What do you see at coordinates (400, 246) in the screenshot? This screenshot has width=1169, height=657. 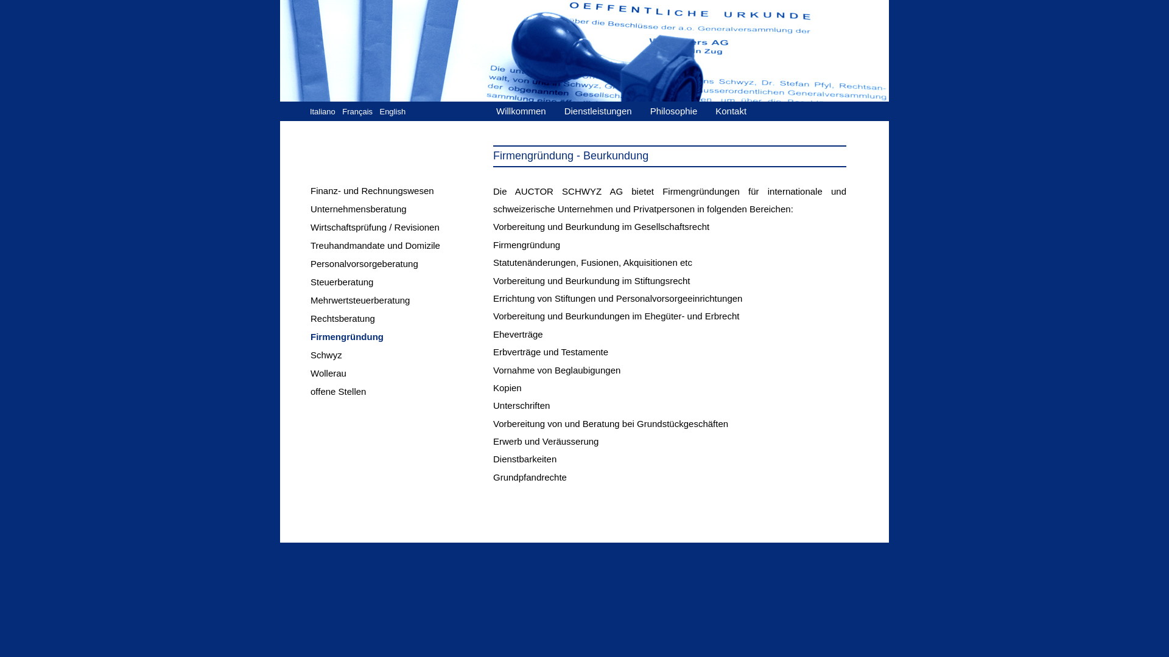 I see `Treuhandmandate und Domizile` at bounding box center [400, 246].